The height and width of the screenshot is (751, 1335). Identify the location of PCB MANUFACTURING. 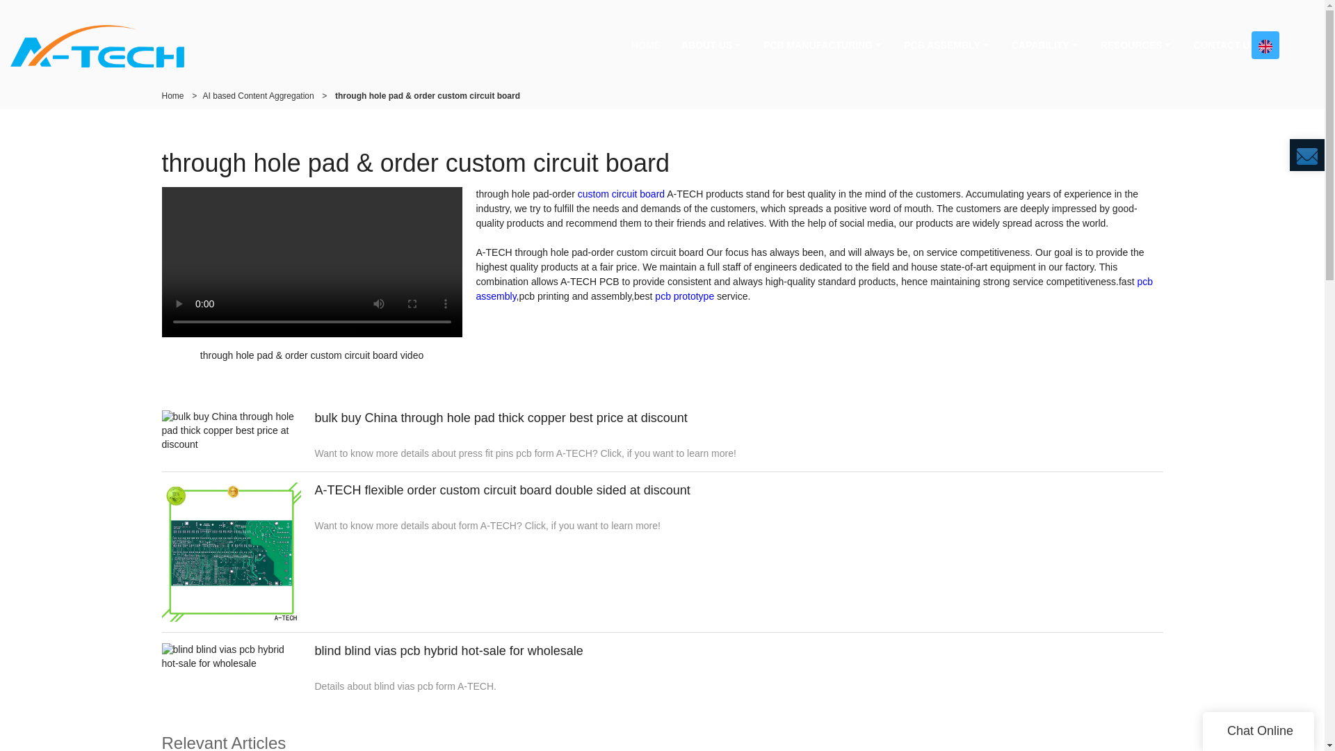
(823, 45).